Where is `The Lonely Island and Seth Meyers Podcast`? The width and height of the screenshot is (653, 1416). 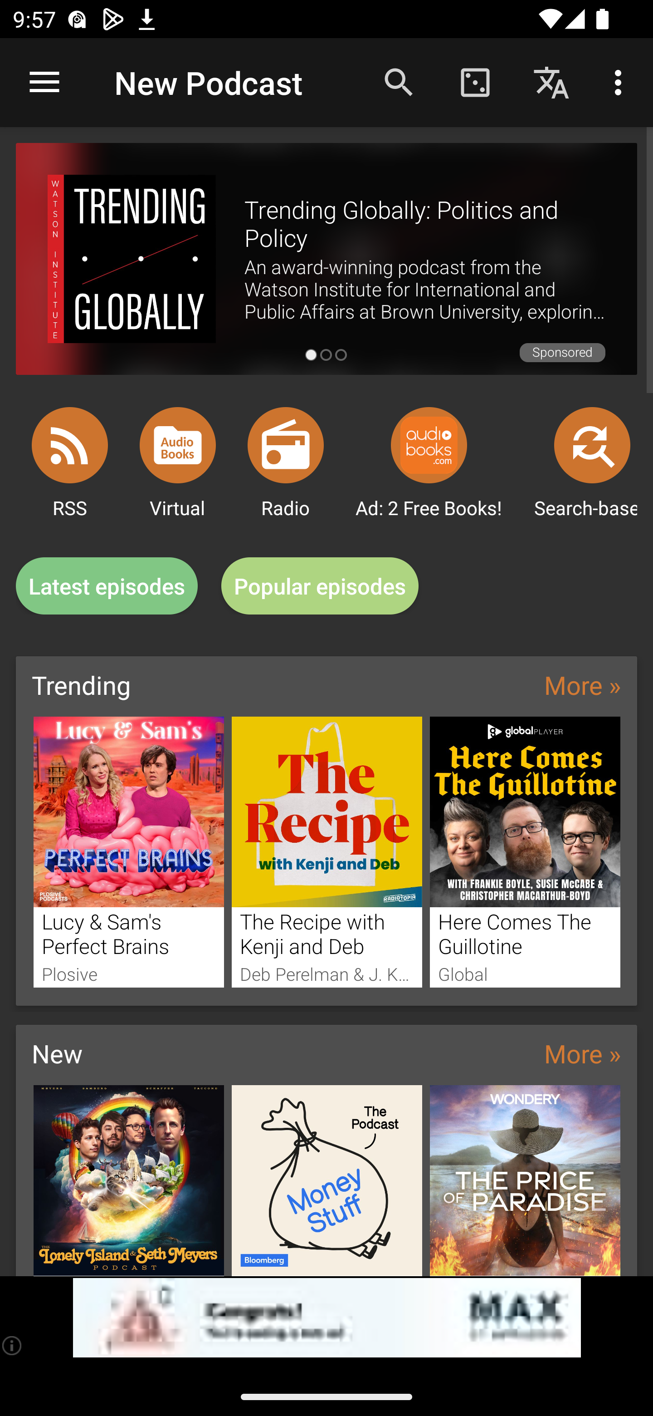
The Lonely Island and Seth Meyers Podcast is located at coordinates (128, 1180).